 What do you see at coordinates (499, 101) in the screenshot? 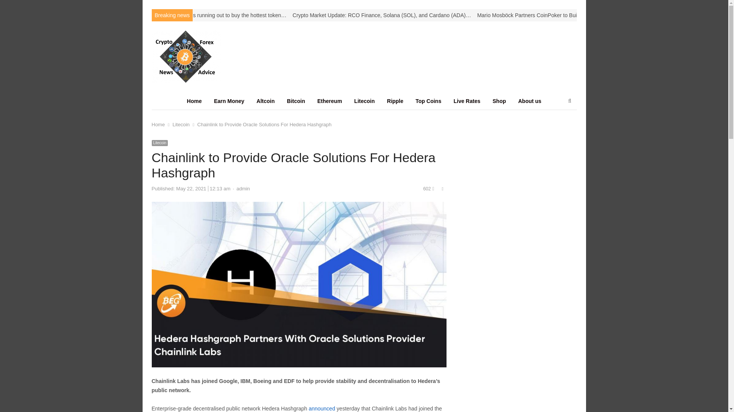
I see `Shop` at bounding box center [499, 101].